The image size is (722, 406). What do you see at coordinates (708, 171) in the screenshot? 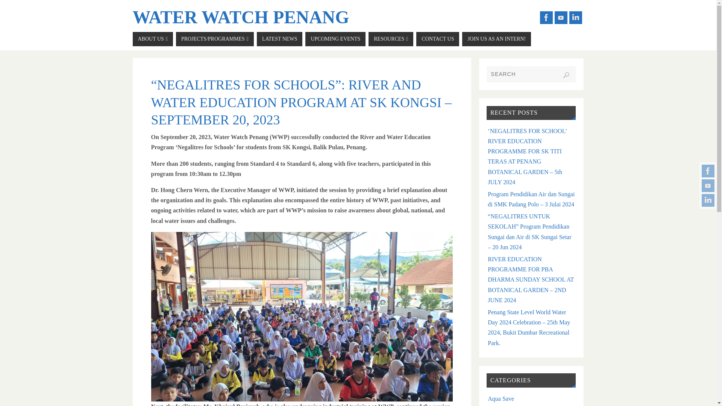
I see `Facebook` at bounding box center [708, 171].